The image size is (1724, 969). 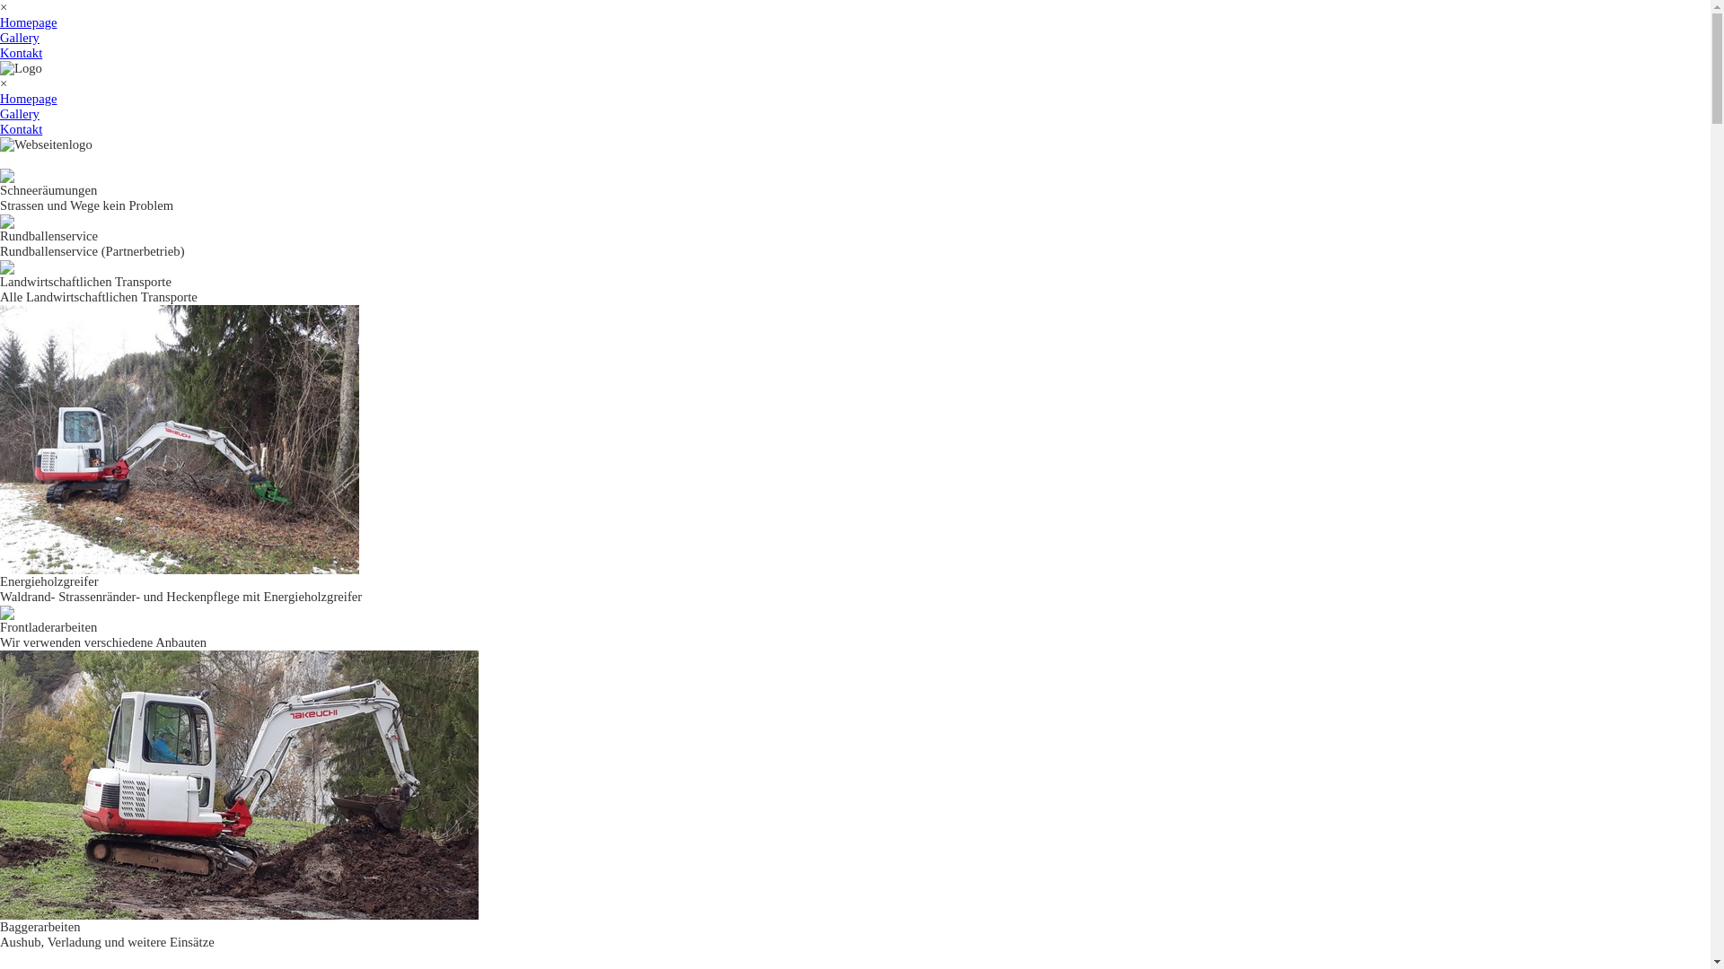 I want to click on Gallery, so click(x=20, y=38).